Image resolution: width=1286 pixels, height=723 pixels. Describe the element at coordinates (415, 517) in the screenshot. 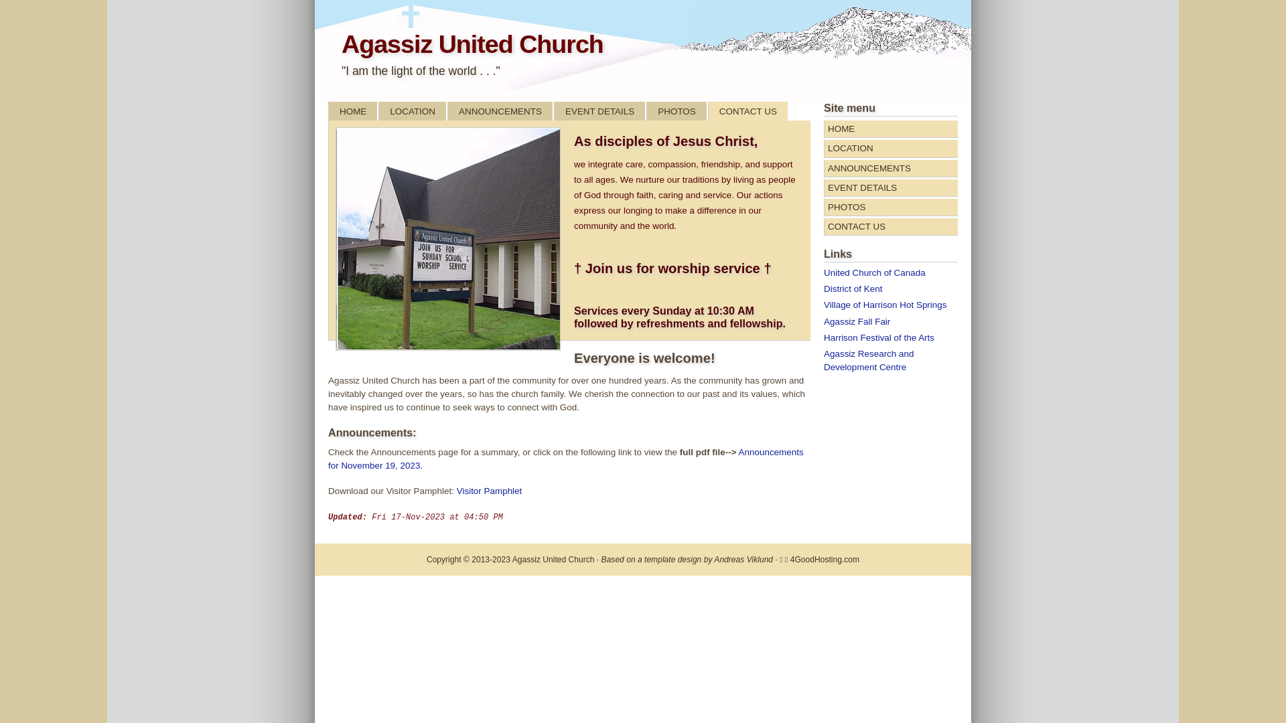

I see `Updated: Fri 17-Nov-2023 at 04:50 PM` at that location.